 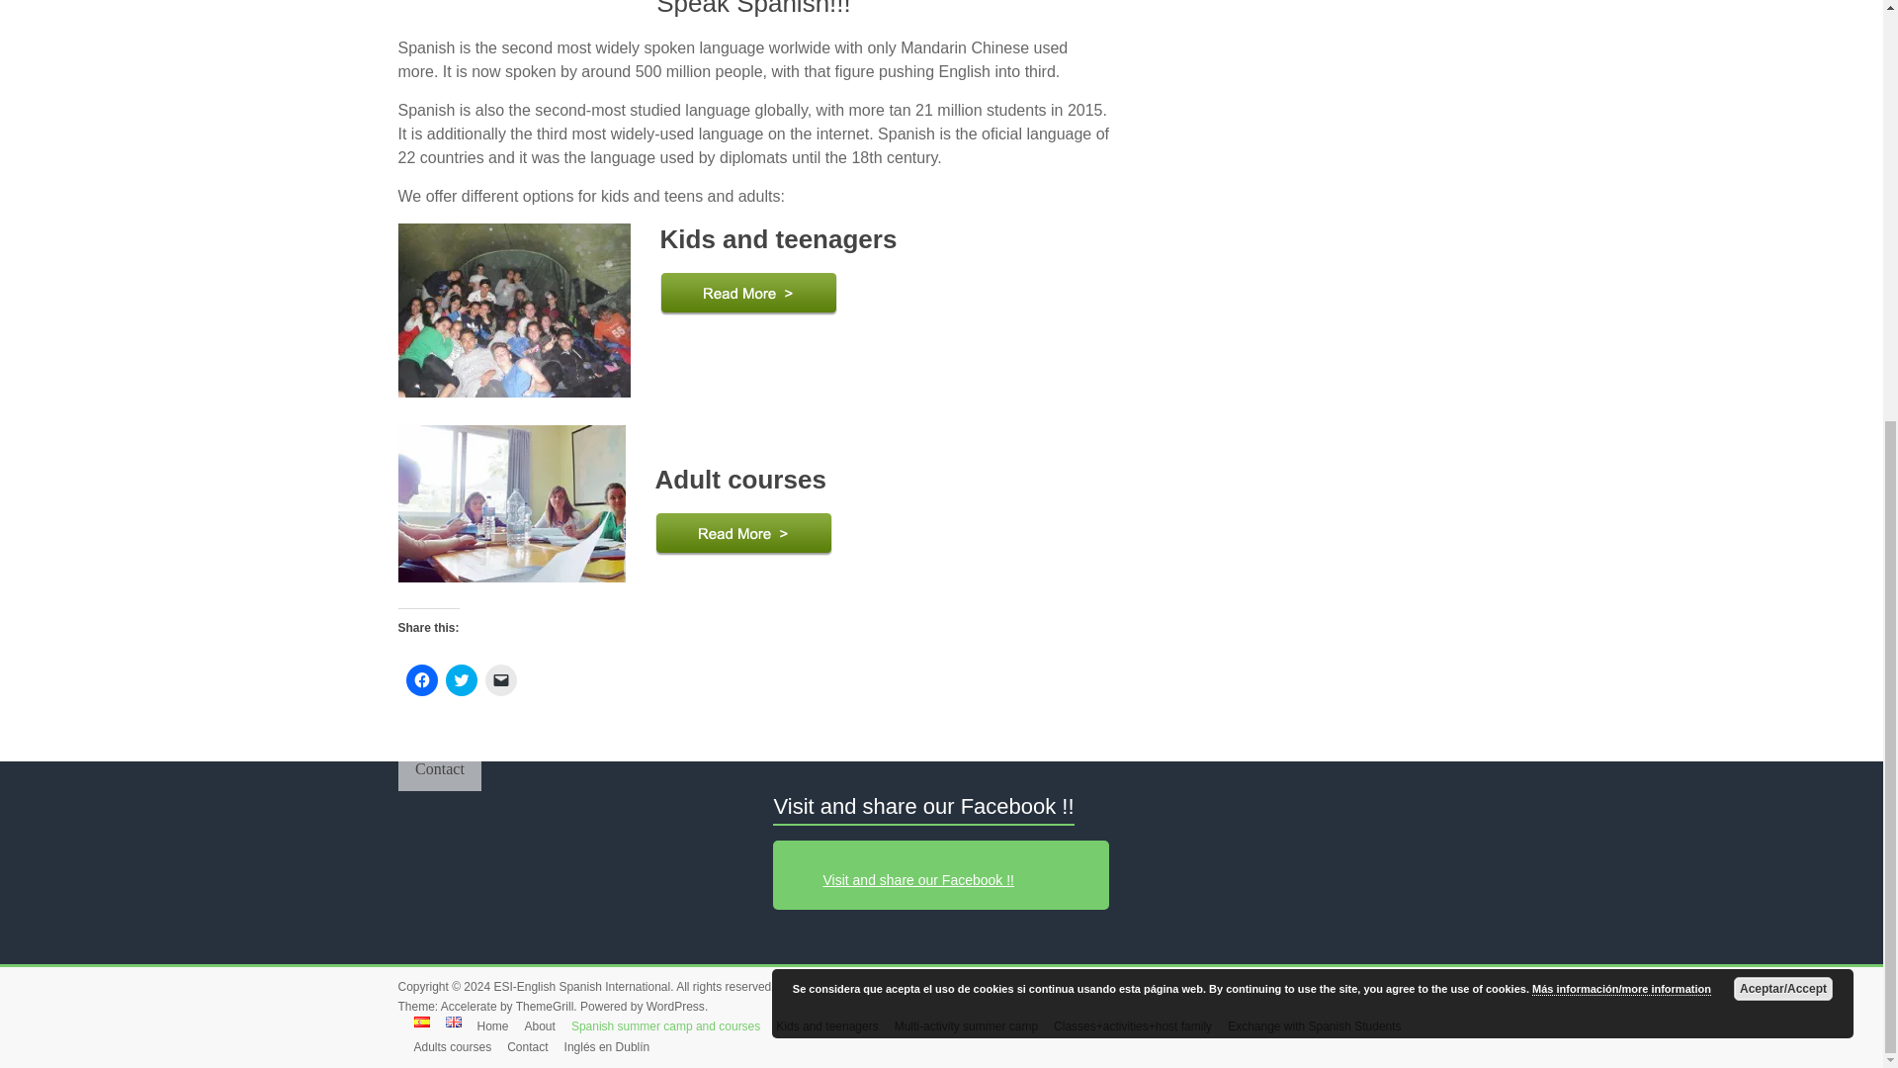 I want to click on Accelerate, so click(x=469, y=1006).